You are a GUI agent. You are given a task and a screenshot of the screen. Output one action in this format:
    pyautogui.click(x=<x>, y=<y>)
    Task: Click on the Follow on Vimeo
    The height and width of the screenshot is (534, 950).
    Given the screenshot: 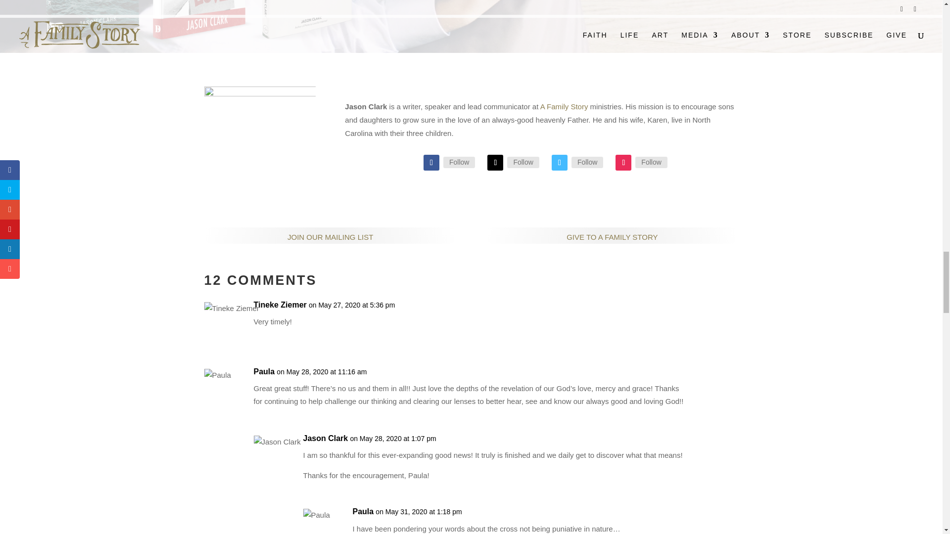 What is the action you would take?
    pyautogui.click(x=559, y=162)
    